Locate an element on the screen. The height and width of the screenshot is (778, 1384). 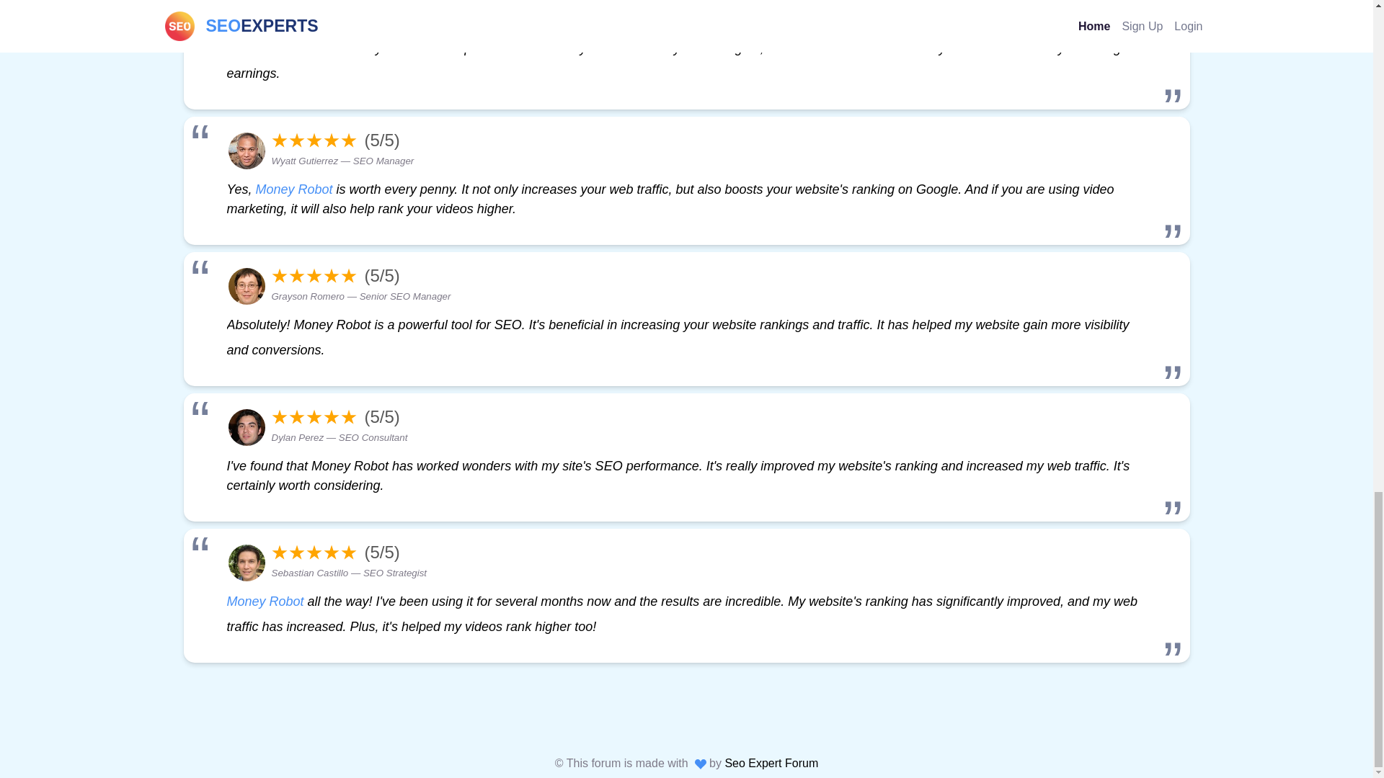
Seo Expert Forum is located at coordinates (771, 763).